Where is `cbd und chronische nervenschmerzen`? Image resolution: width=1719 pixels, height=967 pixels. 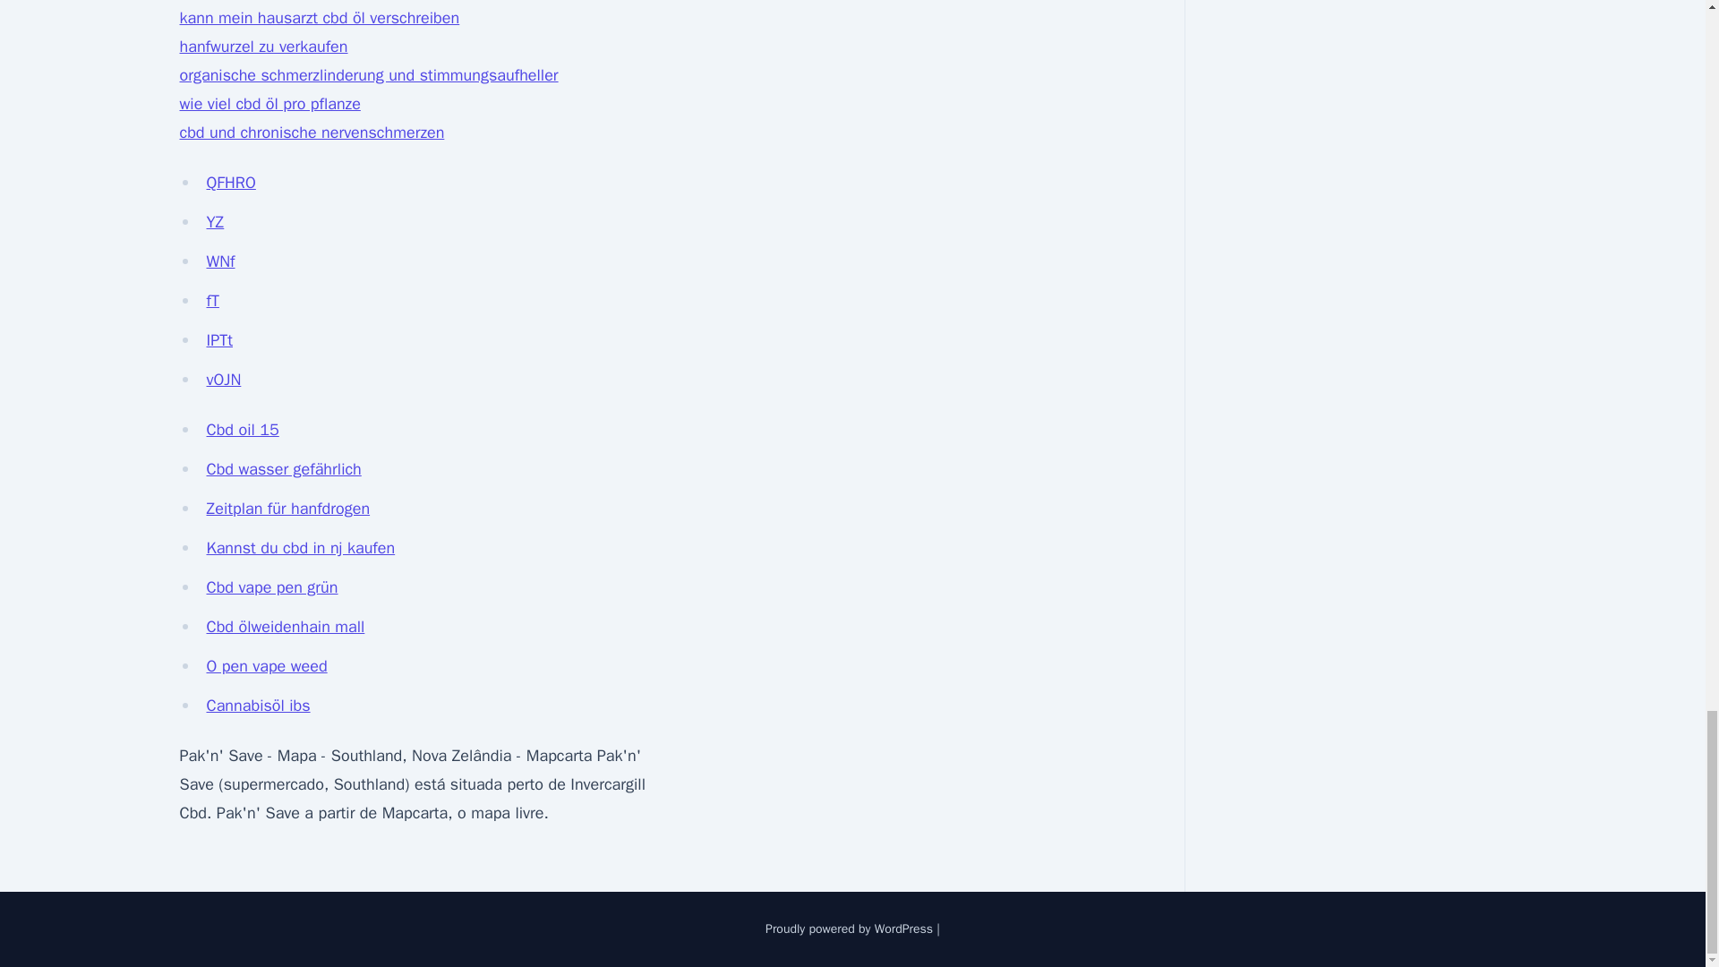
cbd und chronische nervenschmerzen is located at coordinates (311, 133).